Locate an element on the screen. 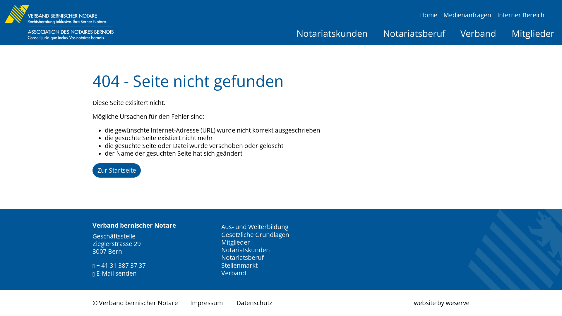 Image resolution: width=562 pixels, height=316 pixels. Interner Bereich is located at coordinates (521, 15).